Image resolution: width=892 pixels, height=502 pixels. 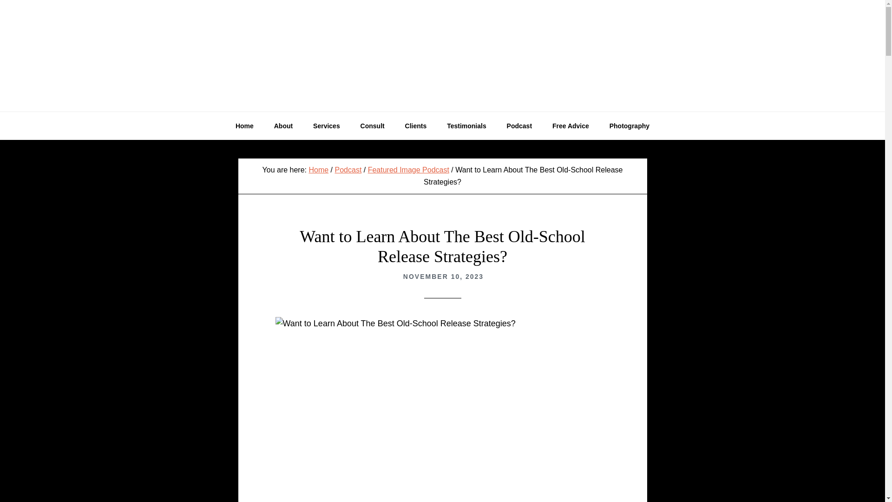 I want to click on Sweetheart Pub, so click(x=442, y=56).